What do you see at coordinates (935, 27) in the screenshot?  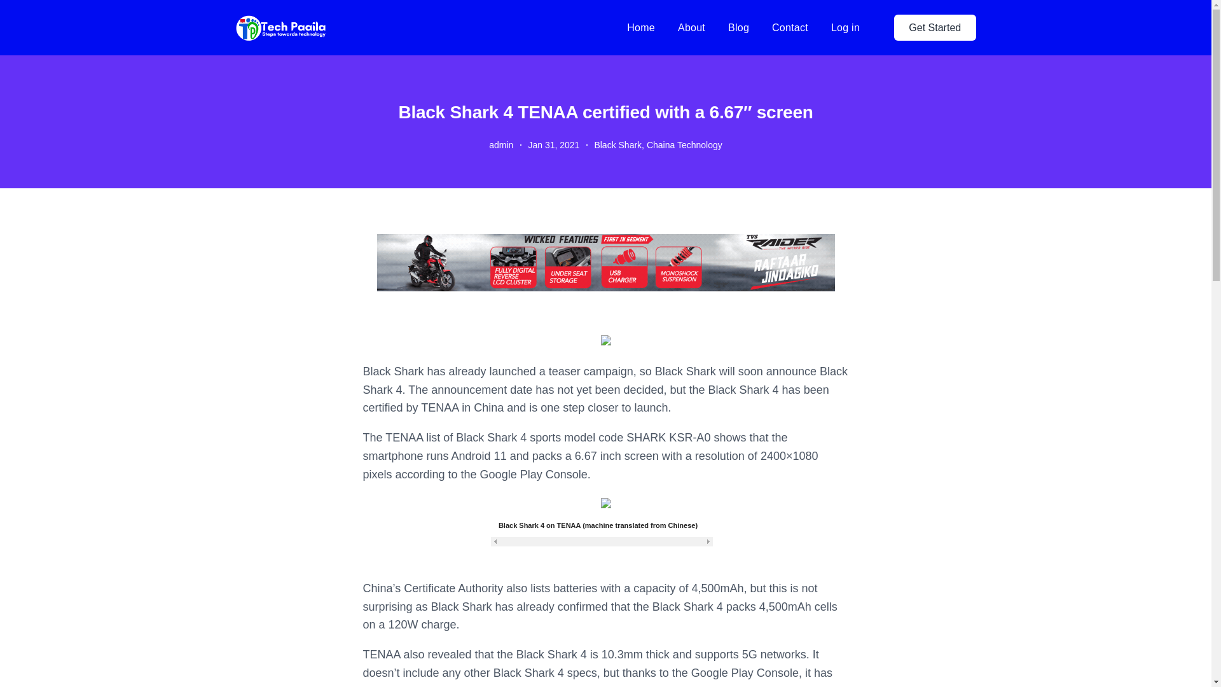 I see `Get Started` at bounding box center [935, 27].